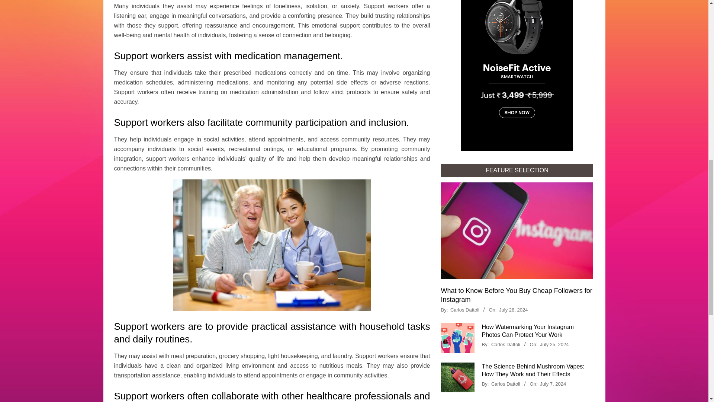 This screenshot has width=714, height=402. What do you see at coordinates (554, 345) in the screenshot?
I see `Thursday, July 25, 2024, 6:22 am` at bounding box center [554, 345].